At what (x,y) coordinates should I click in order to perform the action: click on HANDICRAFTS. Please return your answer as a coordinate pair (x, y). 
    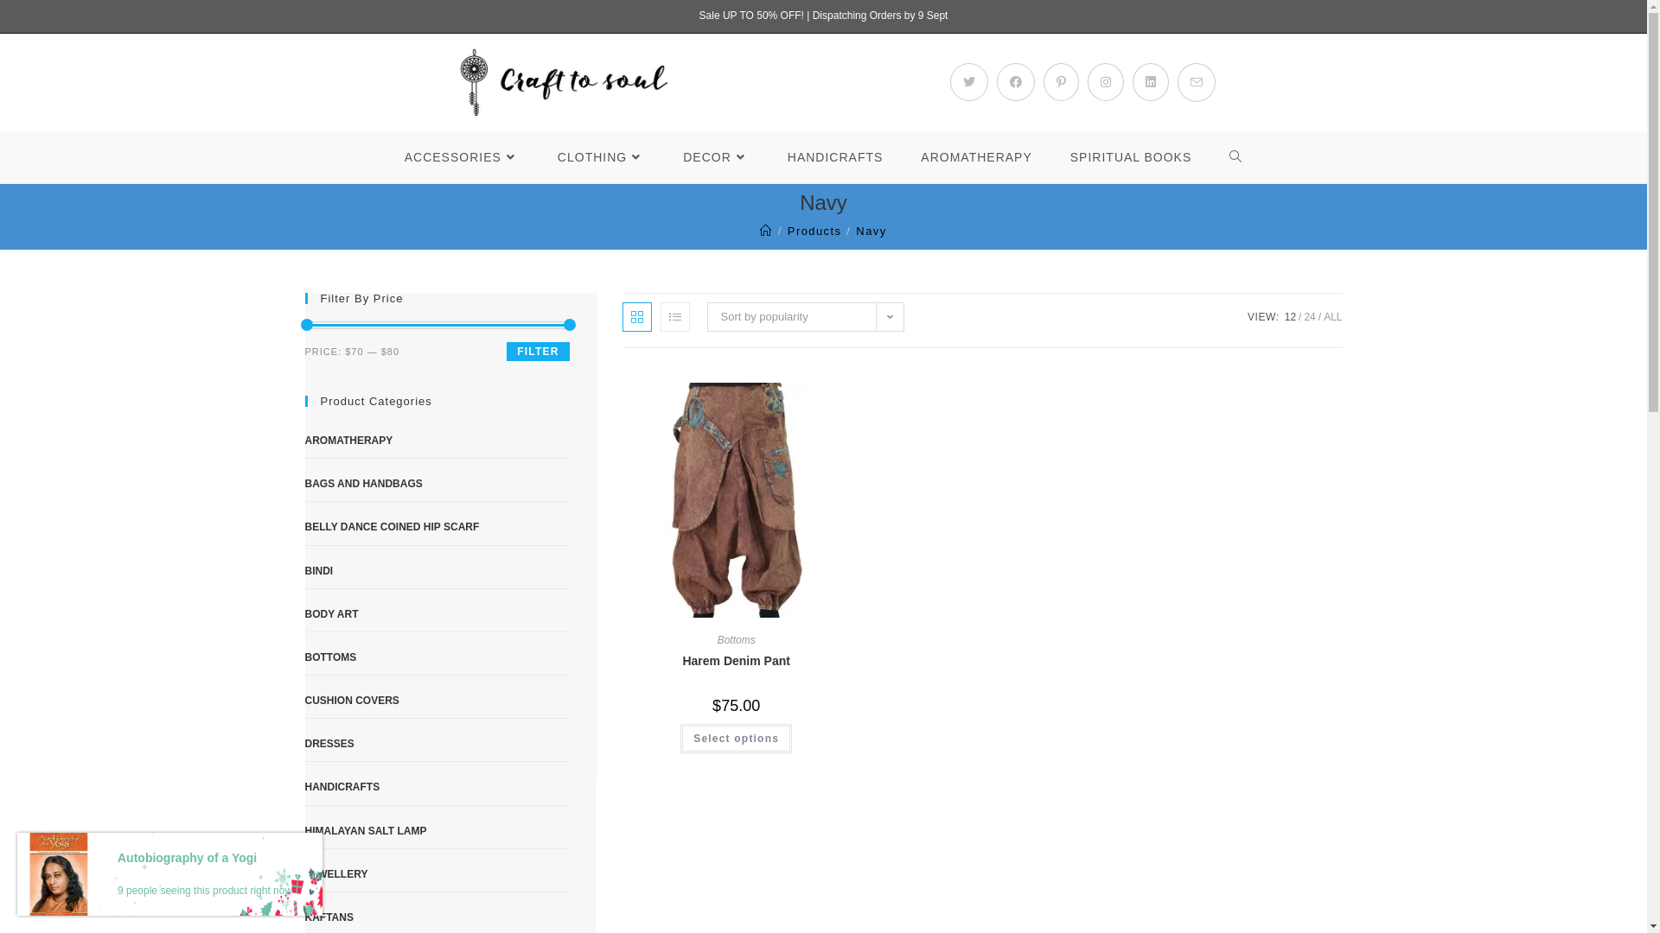
    Looking at the image, I should click on (437, 788).